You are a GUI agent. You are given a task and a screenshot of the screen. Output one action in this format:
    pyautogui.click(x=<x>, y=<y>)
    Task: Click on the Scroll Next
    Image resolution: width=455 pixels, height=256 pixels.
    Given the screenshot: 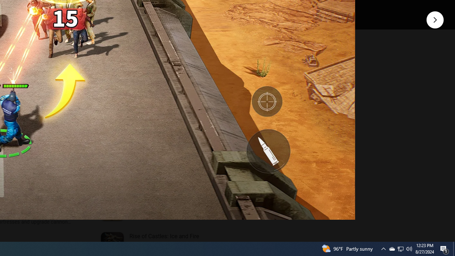 What is the action you would take?
    pyautogui.click(x=75, y=97)
    